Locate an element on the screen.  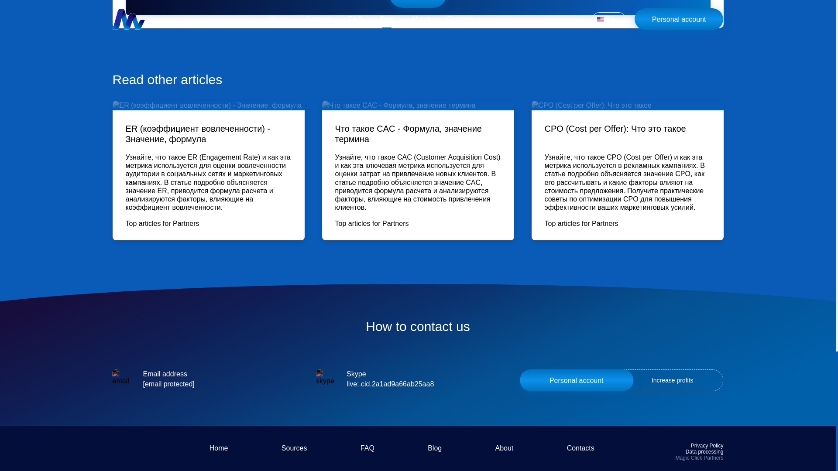
Join is located at coordinates (418, 7).